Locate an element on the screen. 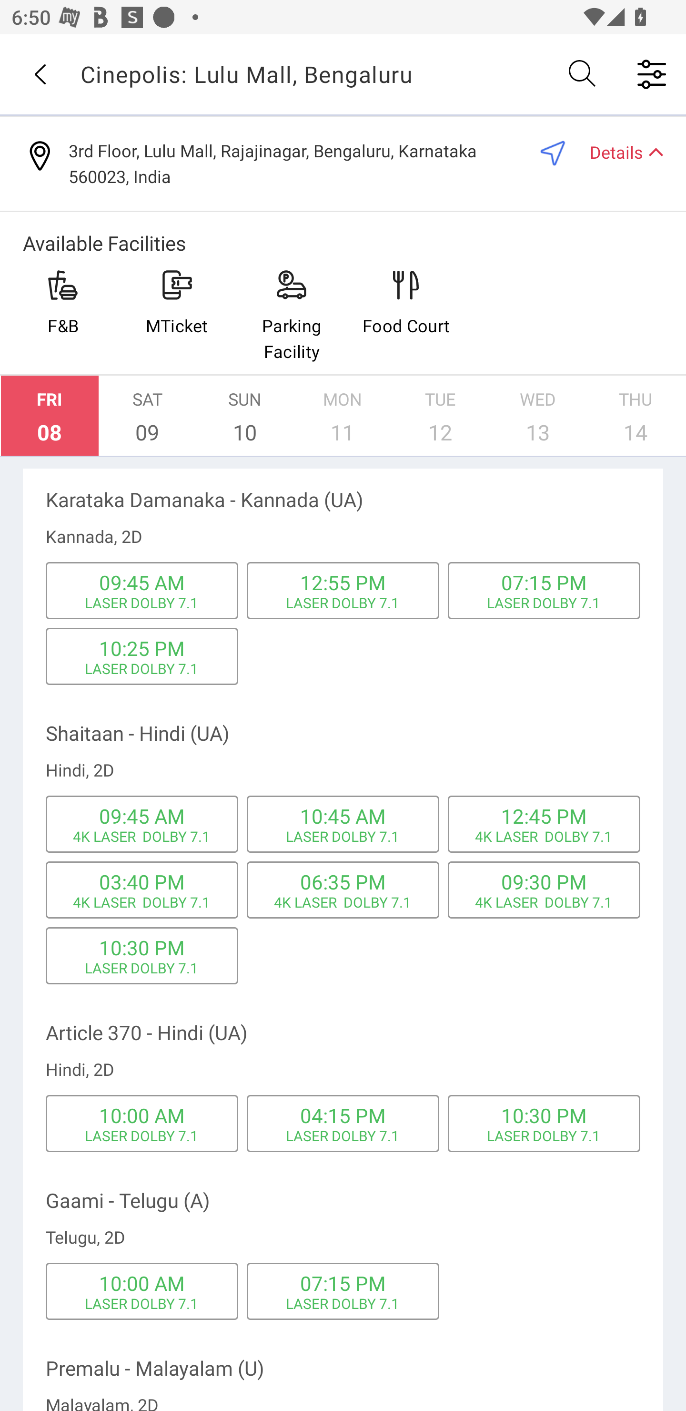 The height and width of the screenshot is (1411, 686). LASER DOLBY 7.1 is located at coordinates (544, 1135).